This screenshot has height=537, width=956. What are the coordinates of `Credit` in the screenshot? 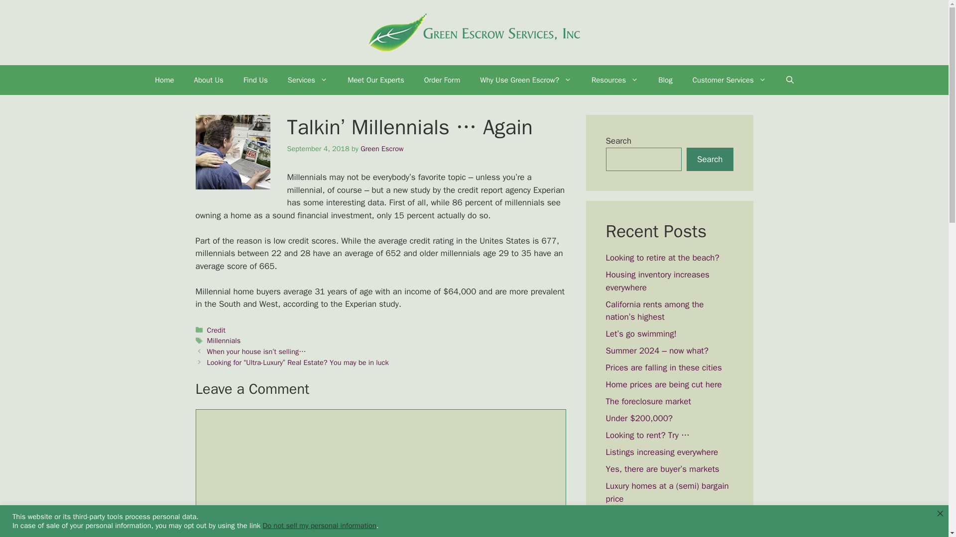 It's located at (216, 330).